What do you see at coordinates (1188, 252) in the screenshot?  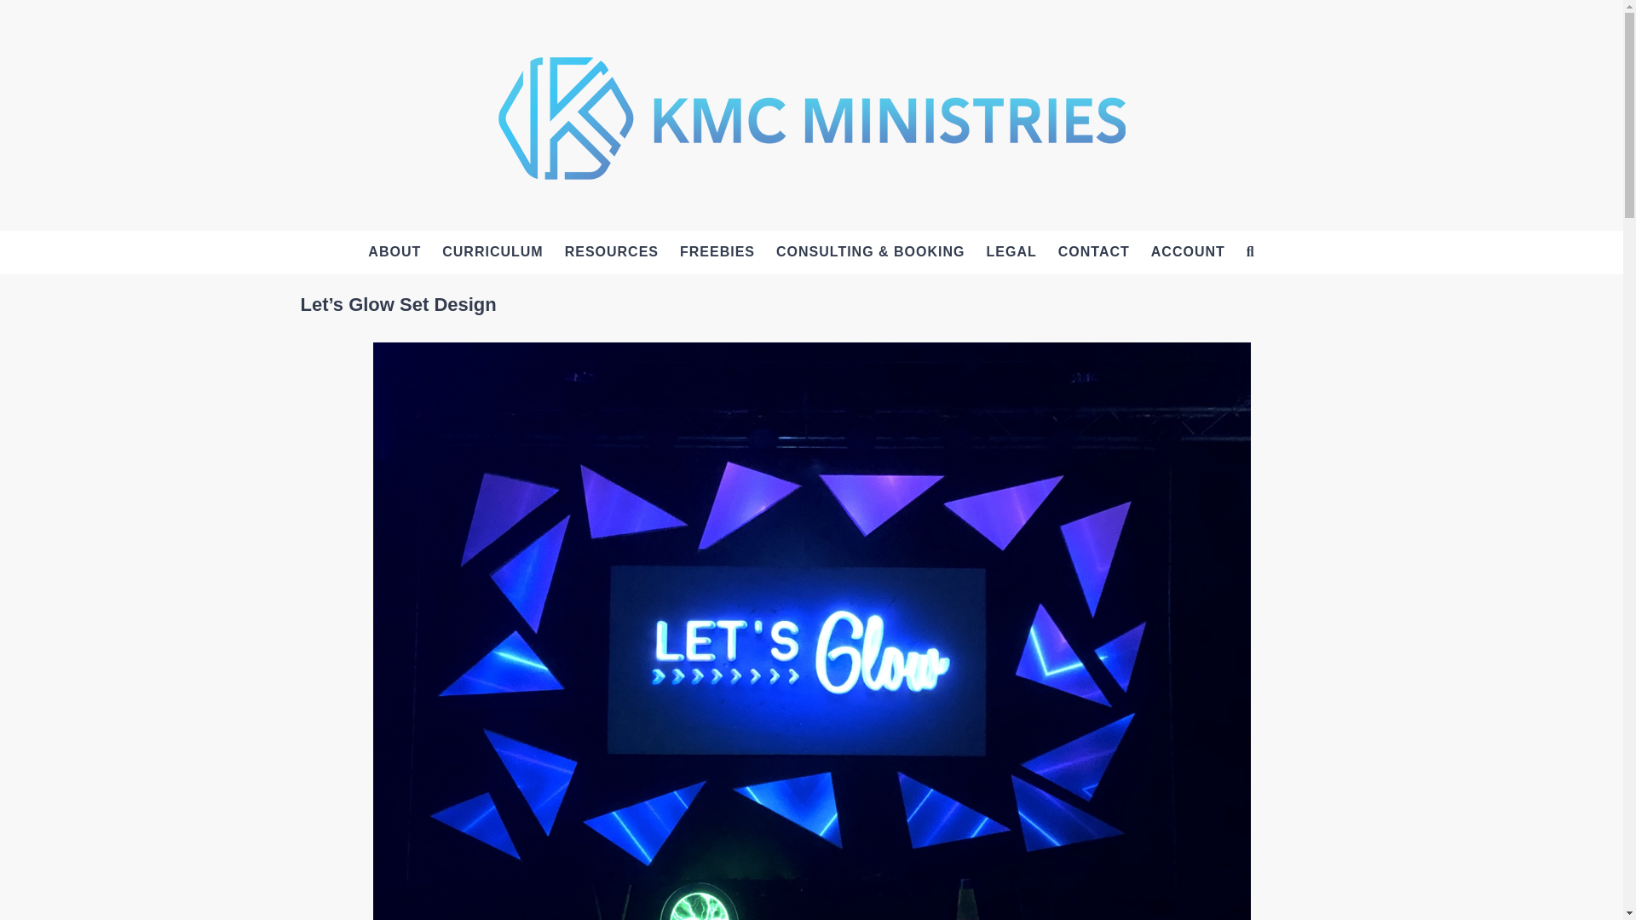 I see `ACCOUNT` at bounding box center [1188, 252].